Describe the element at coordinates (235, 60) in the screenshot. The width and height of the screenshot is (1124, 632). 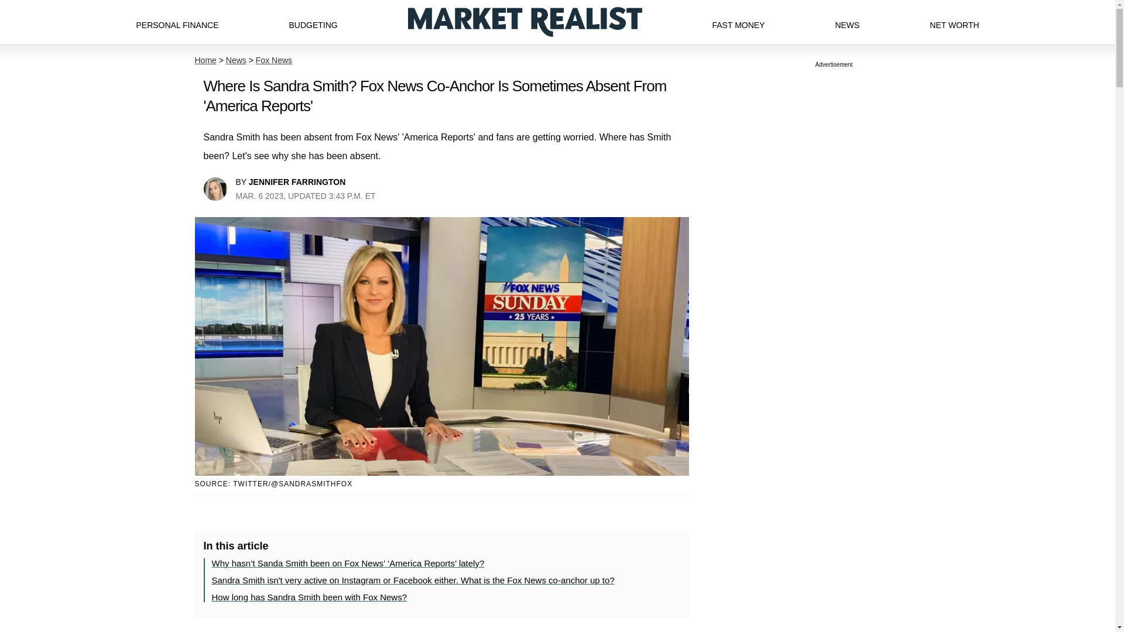
I see `News` at that location.